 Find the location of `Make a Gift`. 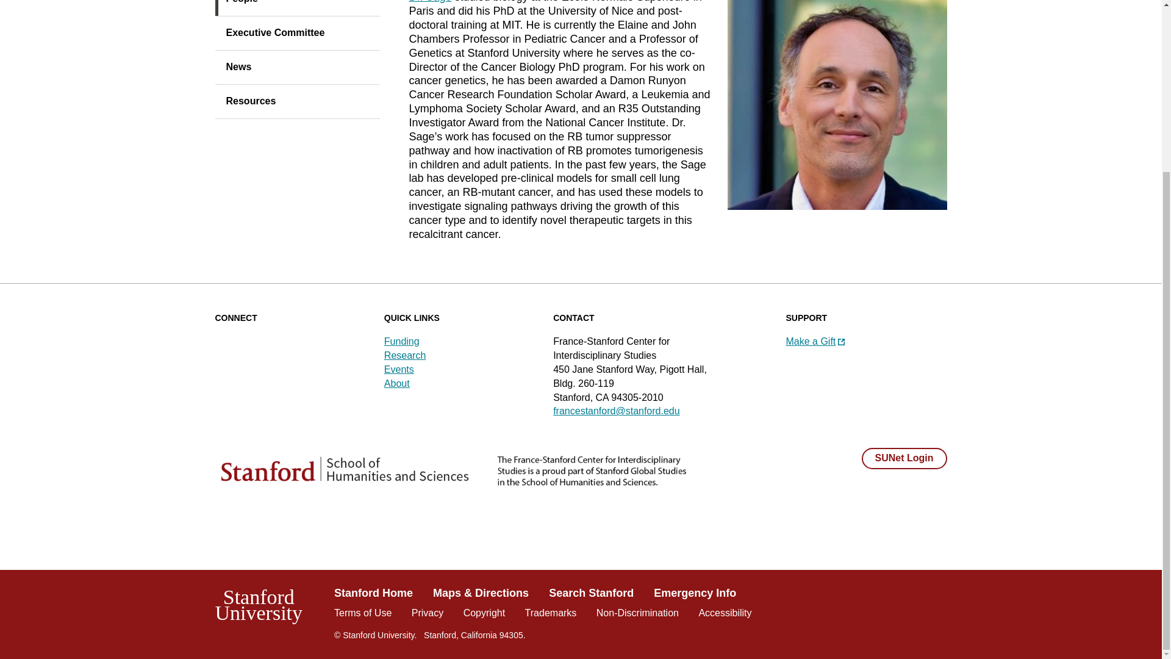

Make a Gift is located at coordinates (815, 341).